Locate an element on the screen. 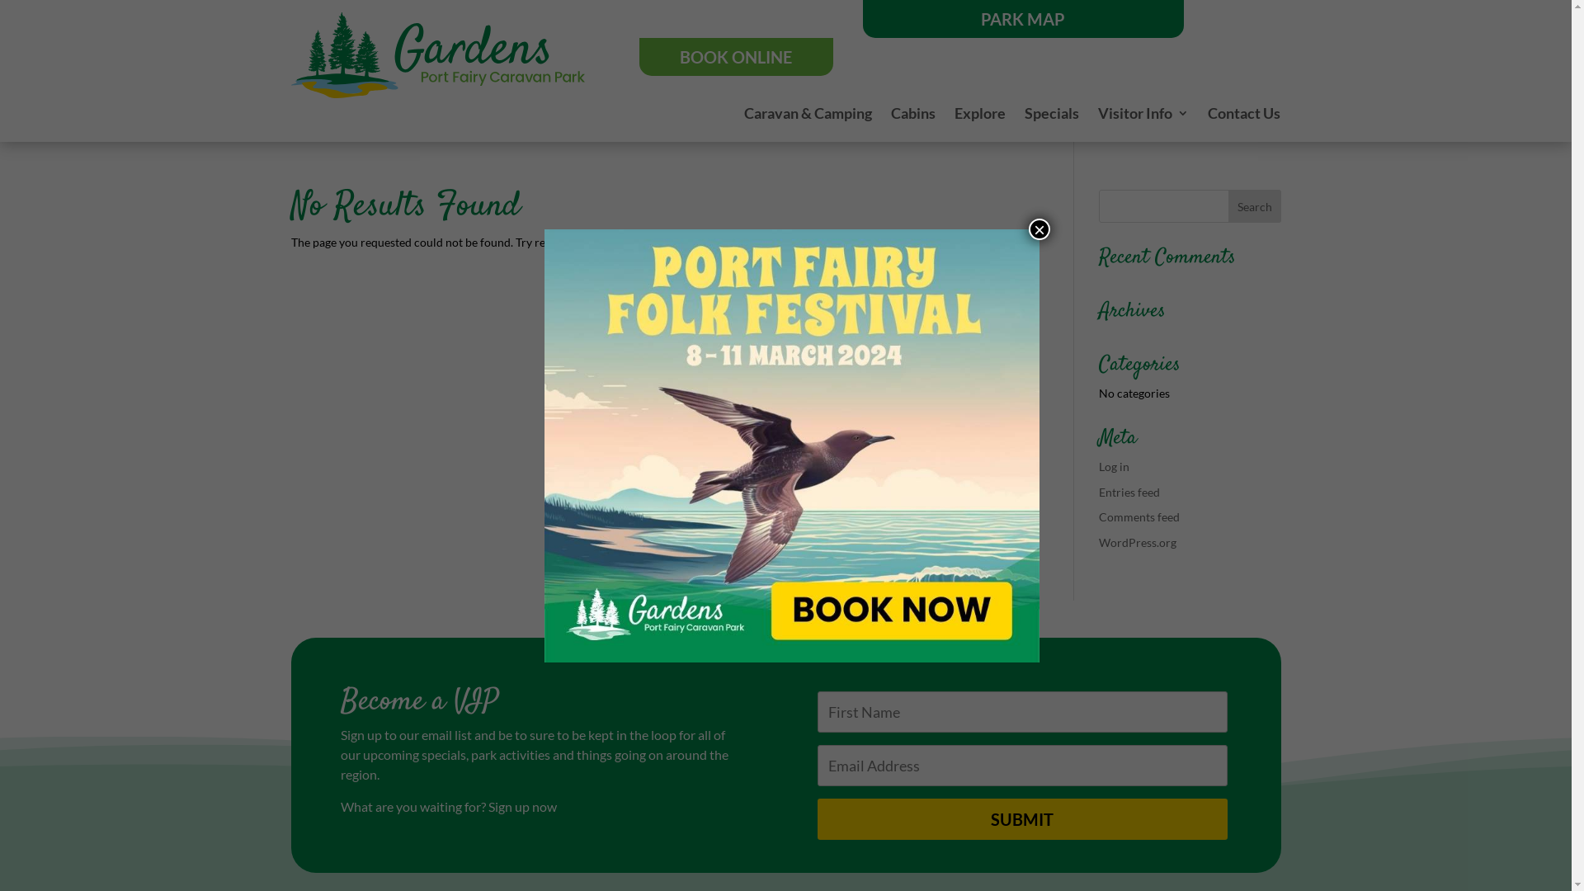 This screenshot has width=1584, height=891. WordPress.org is located at coordinates (1138, 543).